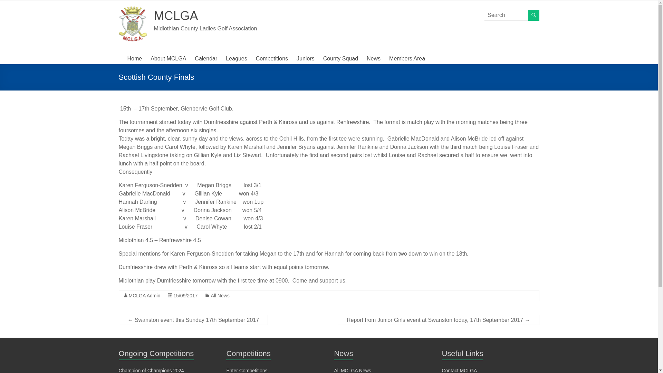  I want to click on 6:33 pm, so click(185, 296).